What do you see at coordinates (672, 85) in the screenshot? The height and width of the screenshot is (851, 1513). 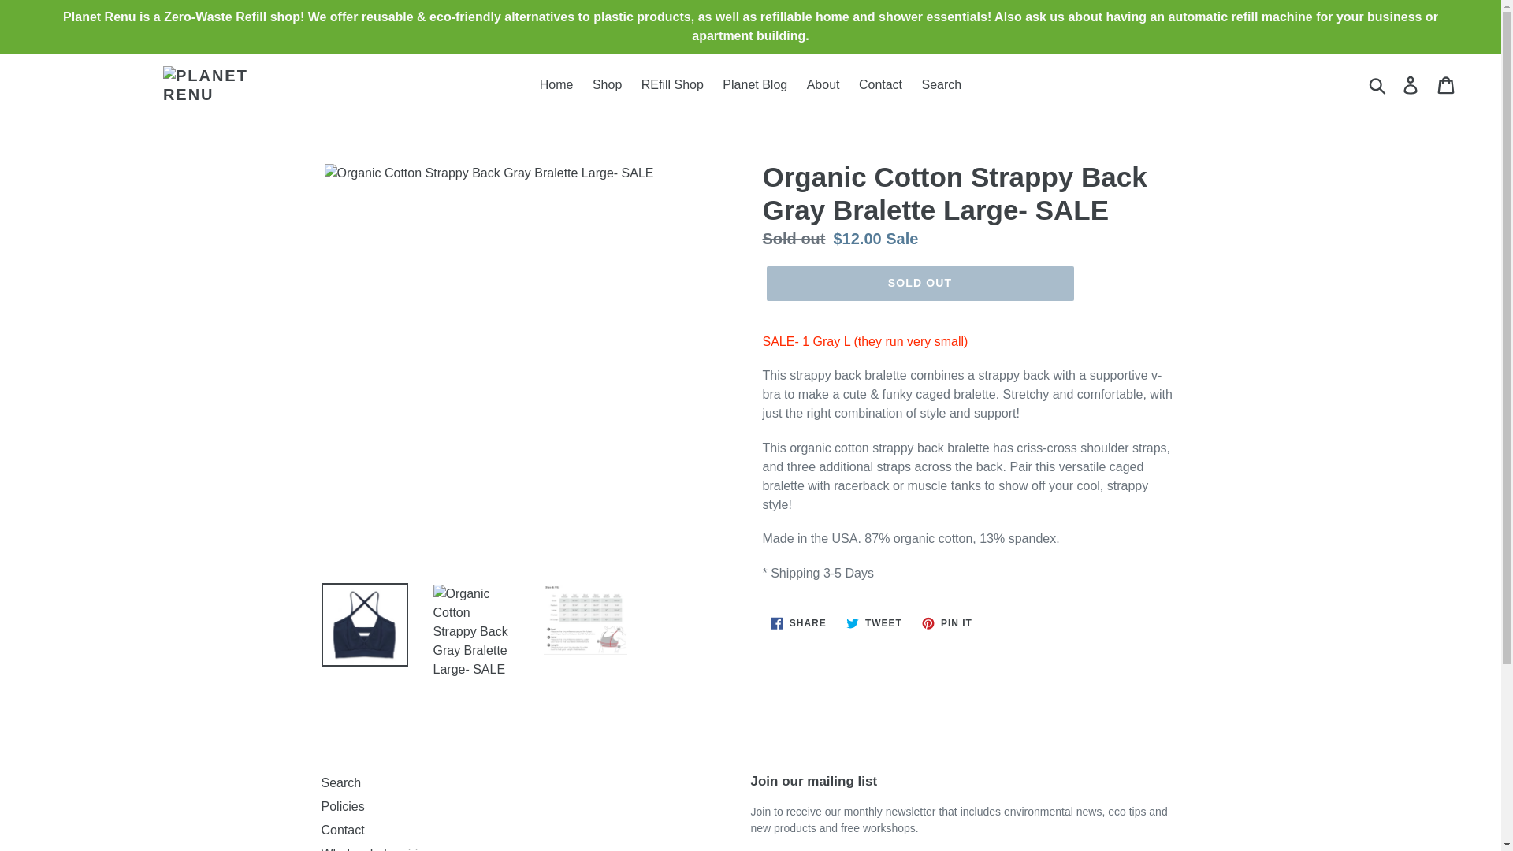 I see `REfill Shop` at bounding box center [672, 85].